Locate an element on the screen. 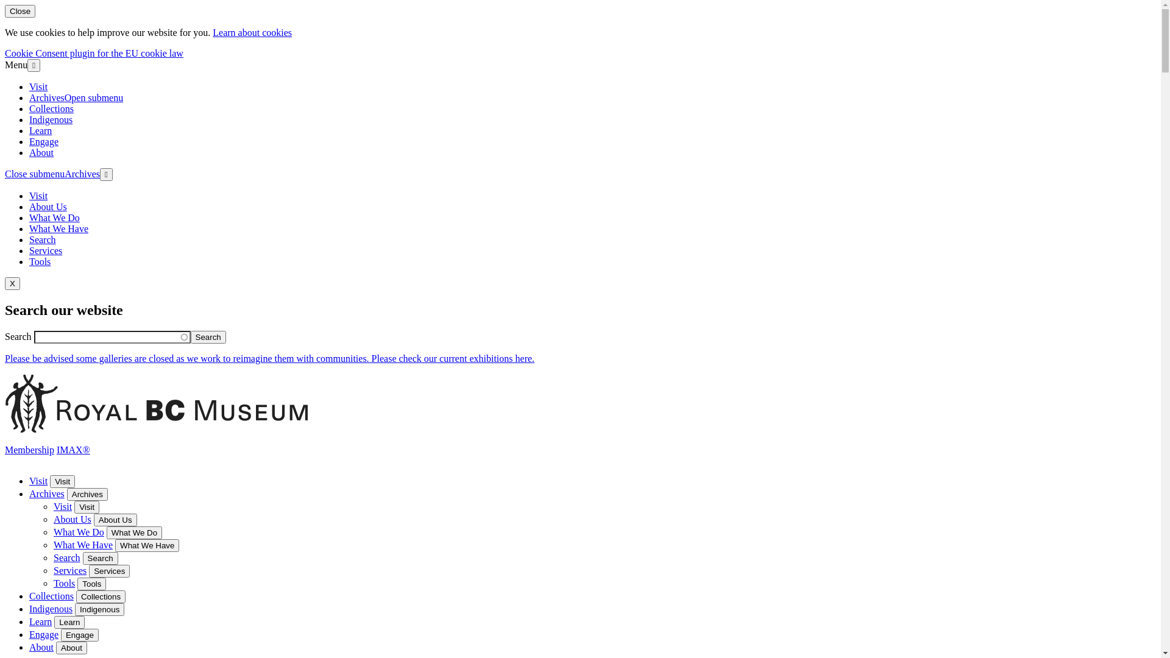 This screenshot has width=1170, height=658. Archives is located at coordinates (82, 174).